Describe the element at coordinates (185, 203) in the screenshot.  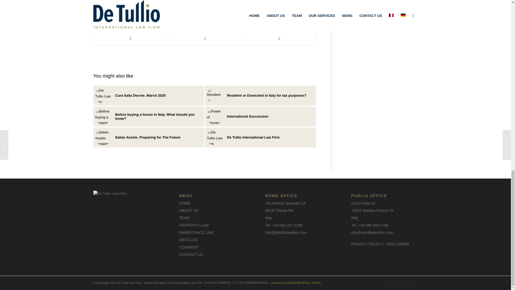
I see `HOME` at that location.